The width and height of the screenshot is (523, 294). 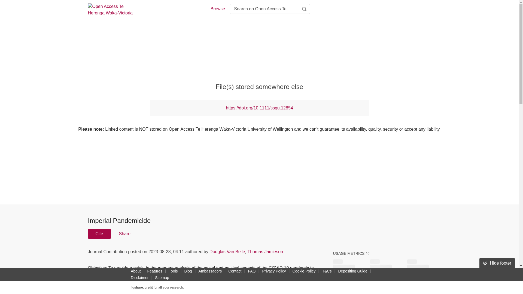 I want to click on Privacy Policy, so click(x=274, y=271).